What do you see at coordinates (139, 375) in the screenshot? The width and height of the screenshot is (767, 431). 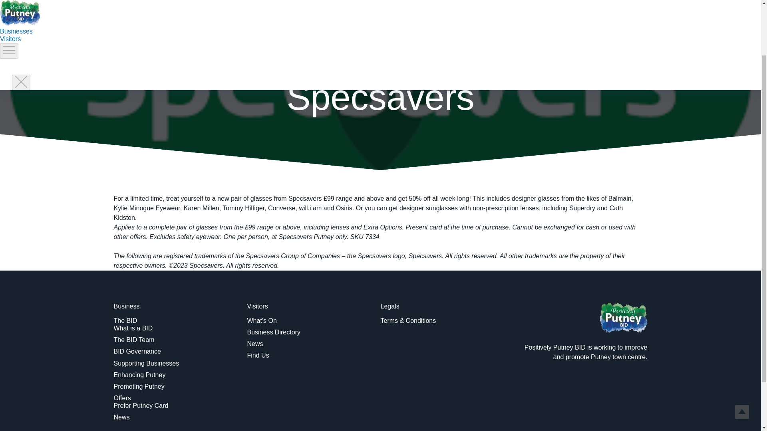 I see `Enhancing Putney` at bounding box center [139, 375].